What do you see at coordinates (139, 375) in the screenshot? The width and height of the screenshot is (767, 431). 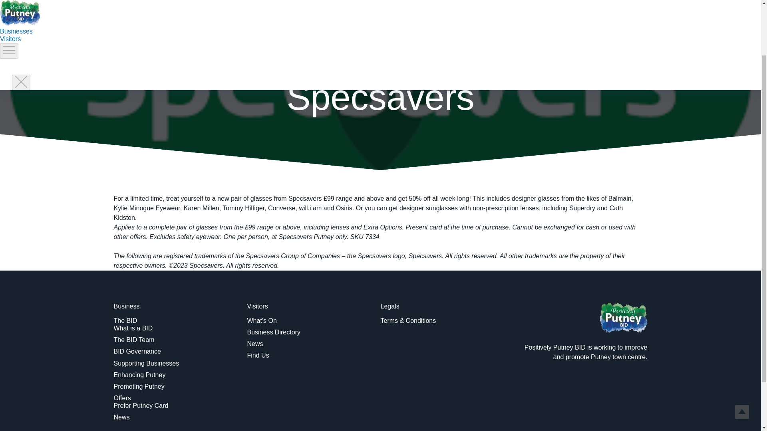 I see `Enhancing Putney` at bounding box center [139, 375].